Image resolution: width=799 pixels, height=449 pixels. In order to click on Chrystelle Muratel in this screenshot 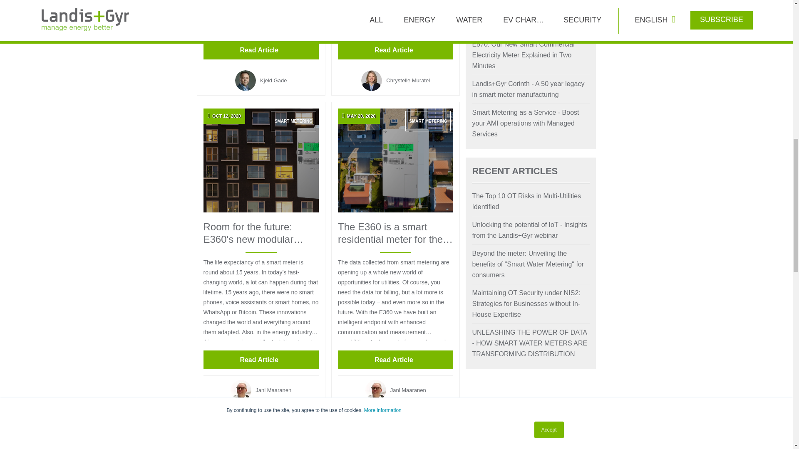, I will do `click(395, 81)`.